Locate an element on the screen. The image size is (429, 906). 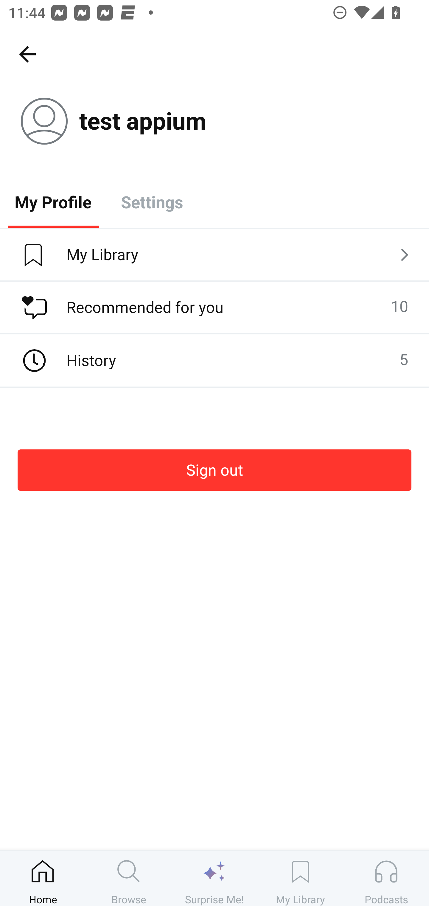
Home, back is located at coordinates (27, 54).